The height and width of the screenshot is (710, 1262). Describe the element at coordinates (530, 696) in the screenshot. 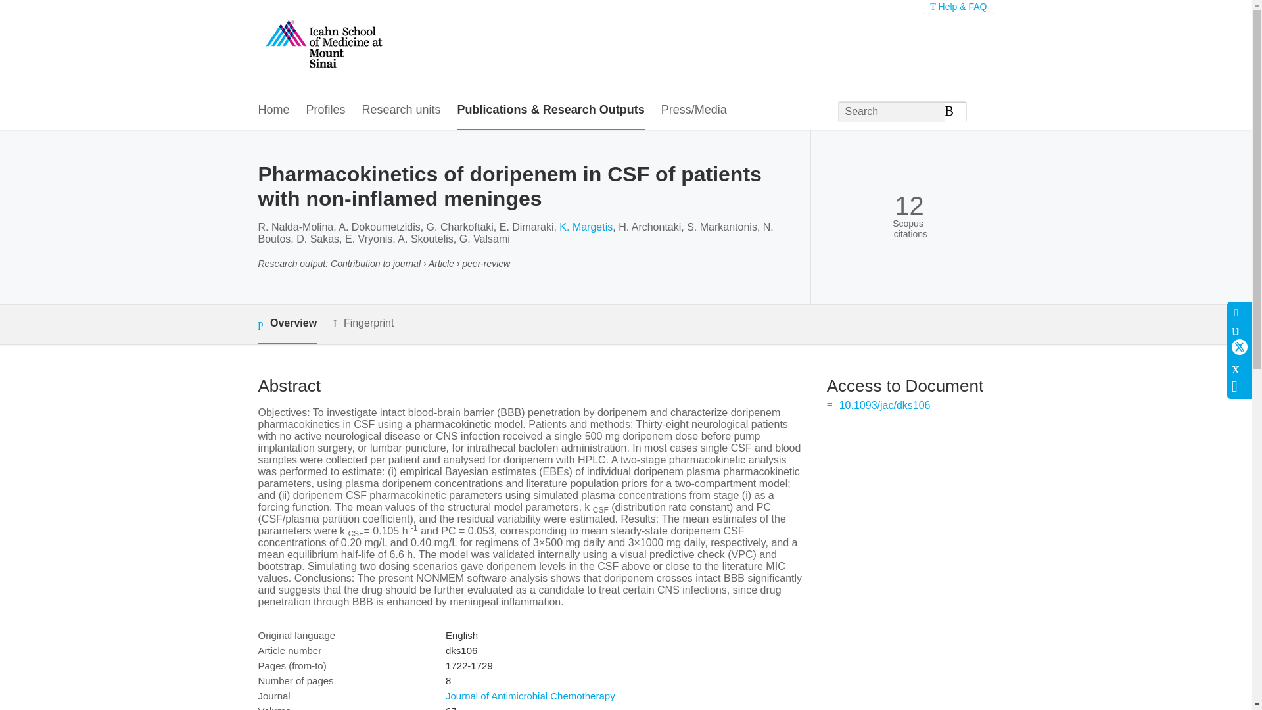

I see `Journal of Antimicrobial Chemotherapy` at that location.